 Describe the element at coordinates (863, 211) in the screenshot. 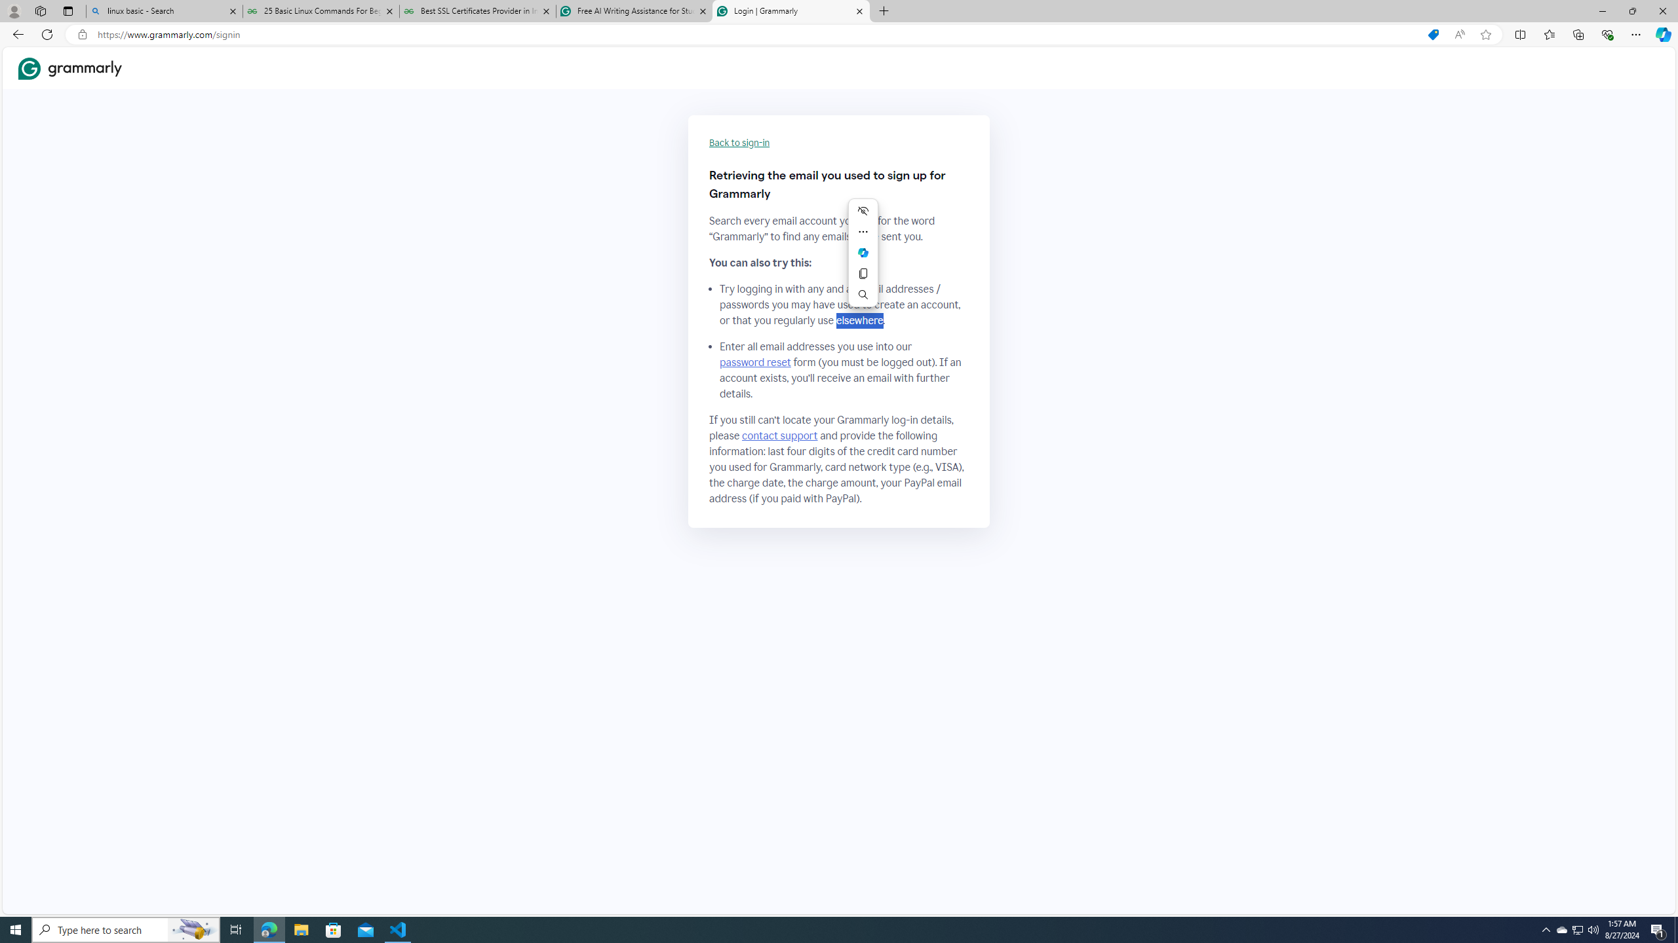

I see `Hide menu` at that location.